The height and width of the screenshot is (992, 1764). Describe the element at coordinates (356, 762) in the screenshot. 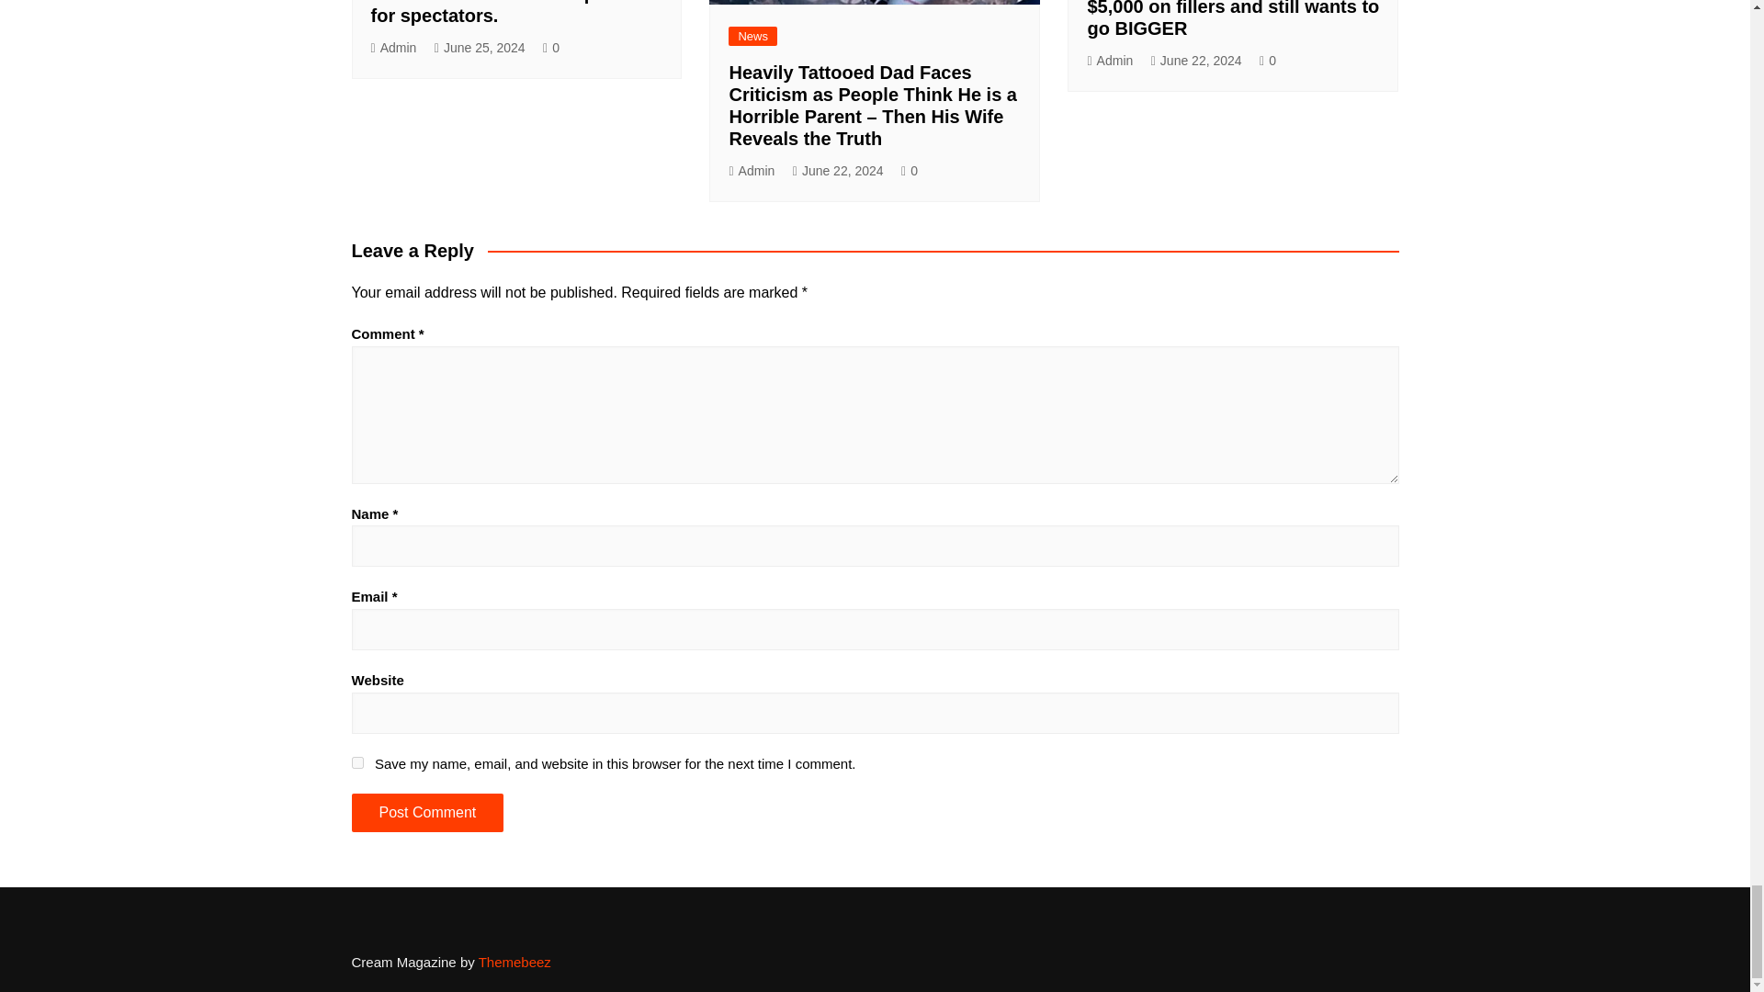

I see `yes` at that location.